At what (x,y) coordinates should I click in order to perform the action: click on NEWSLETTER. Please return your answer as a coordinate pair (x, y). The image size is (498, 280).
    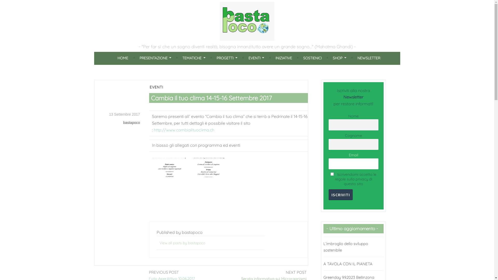
    Looking at the image, I should click on (369, 58).